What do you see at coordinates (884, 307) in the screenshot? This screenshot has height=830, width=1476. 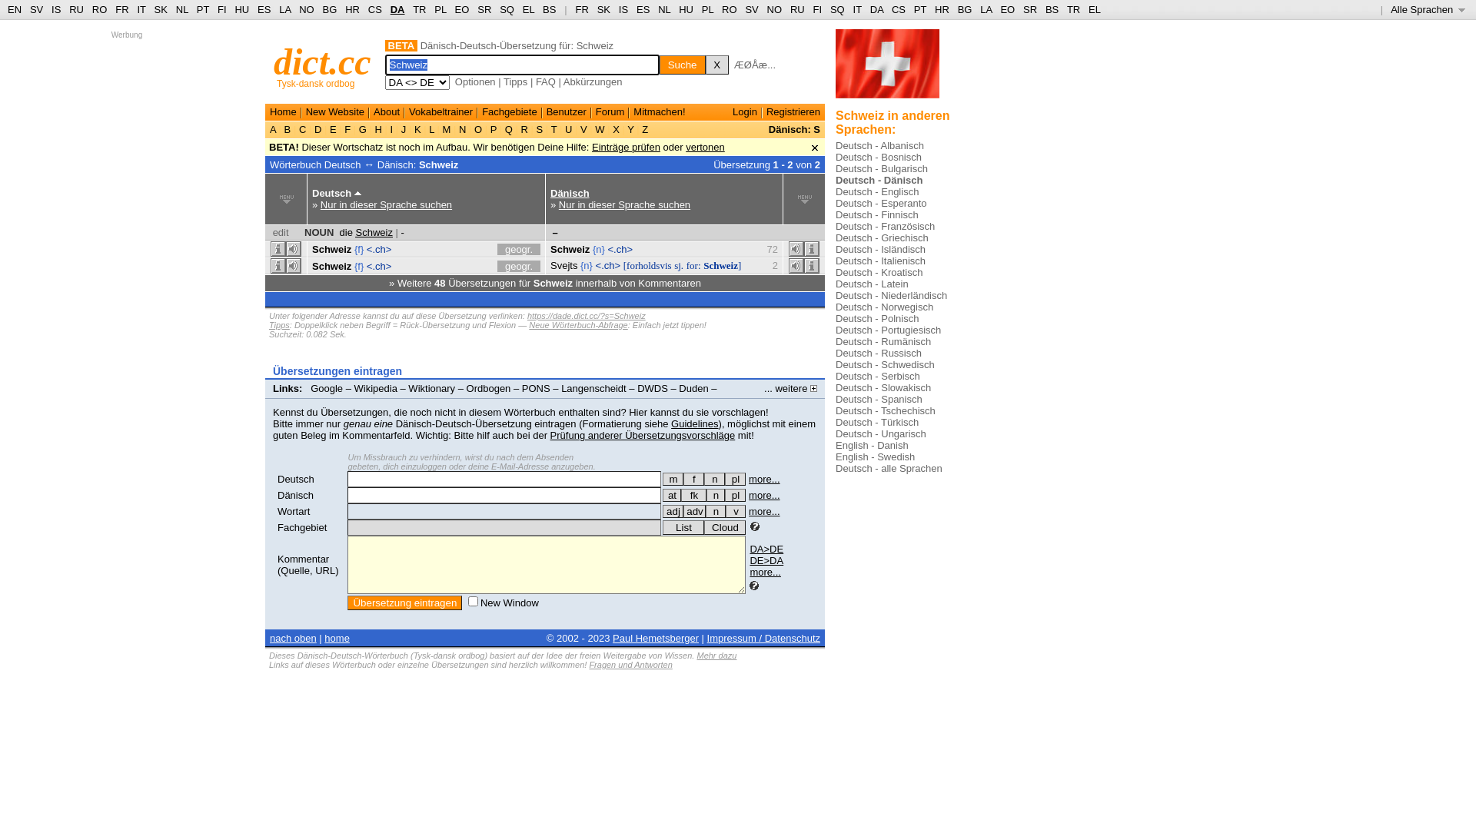 I see `Deutsch - Norwegisch` at bounding box center [884, 307].